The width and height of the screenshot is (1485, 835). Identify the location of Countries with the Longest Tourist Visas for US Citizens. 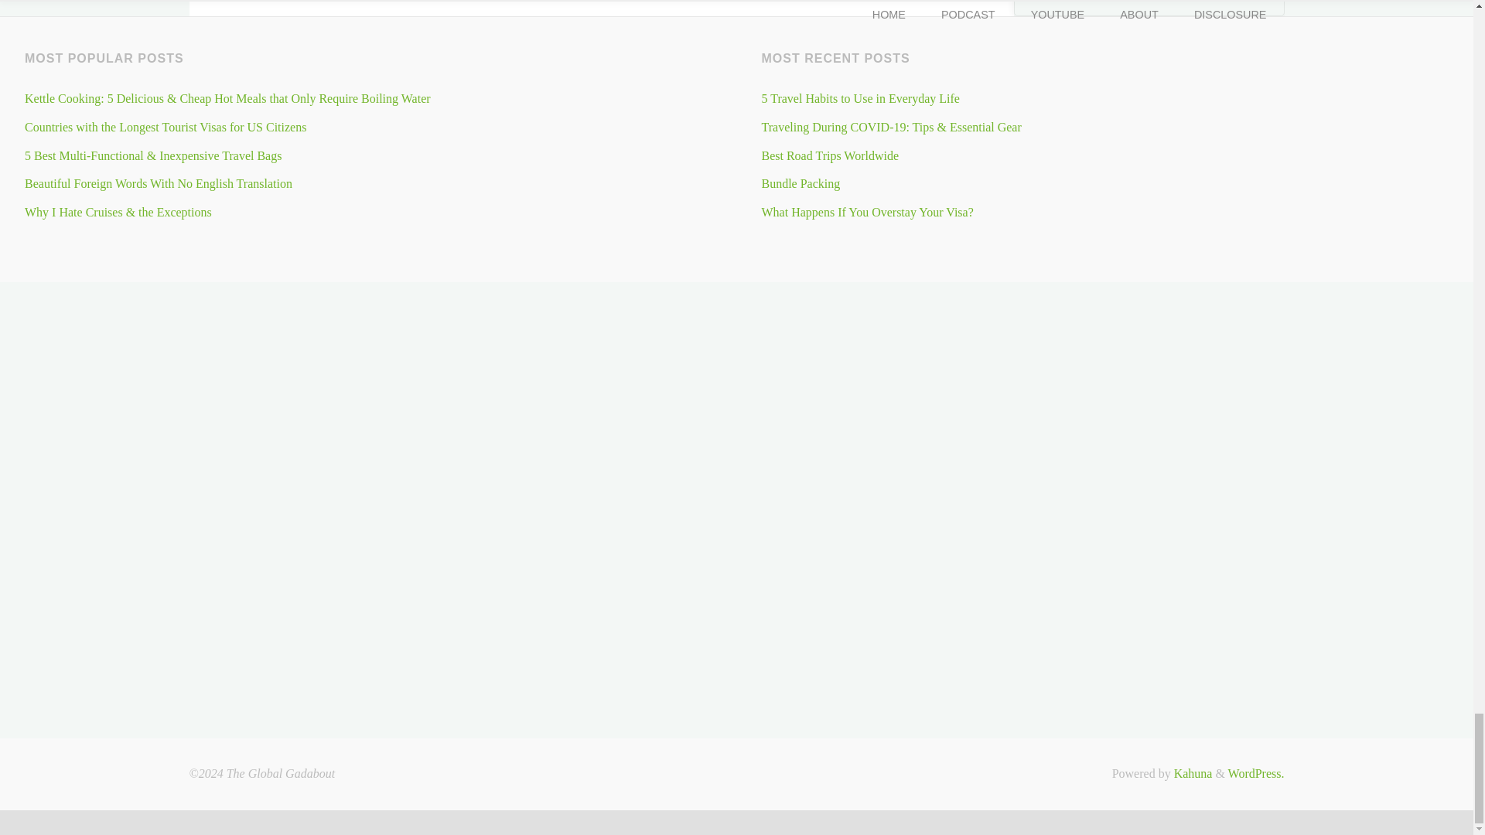
(166, 127).